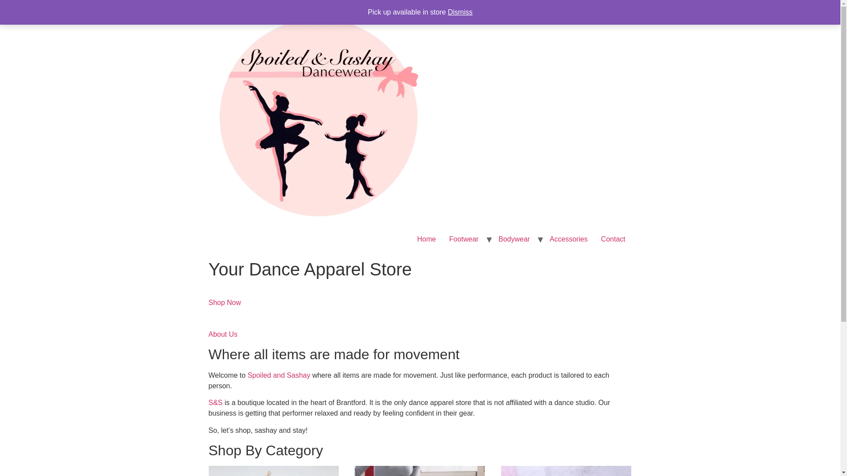 This screenshot has height=476, width=847. Describe the element at coordinates (613, 239) in the screenshot. I see `Contact` at that location.